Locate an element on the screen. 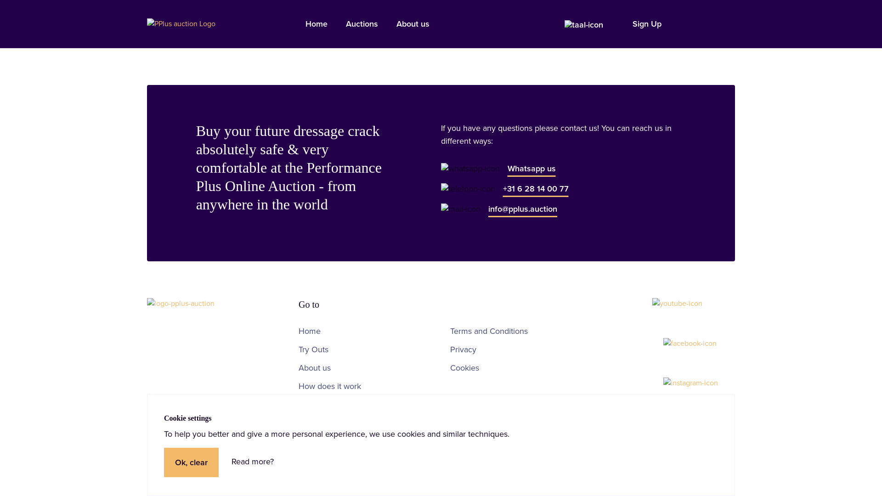 This screenshot has width=882, height=496. +31 6 28 14 00 77 is located at coordinates (536, 189).